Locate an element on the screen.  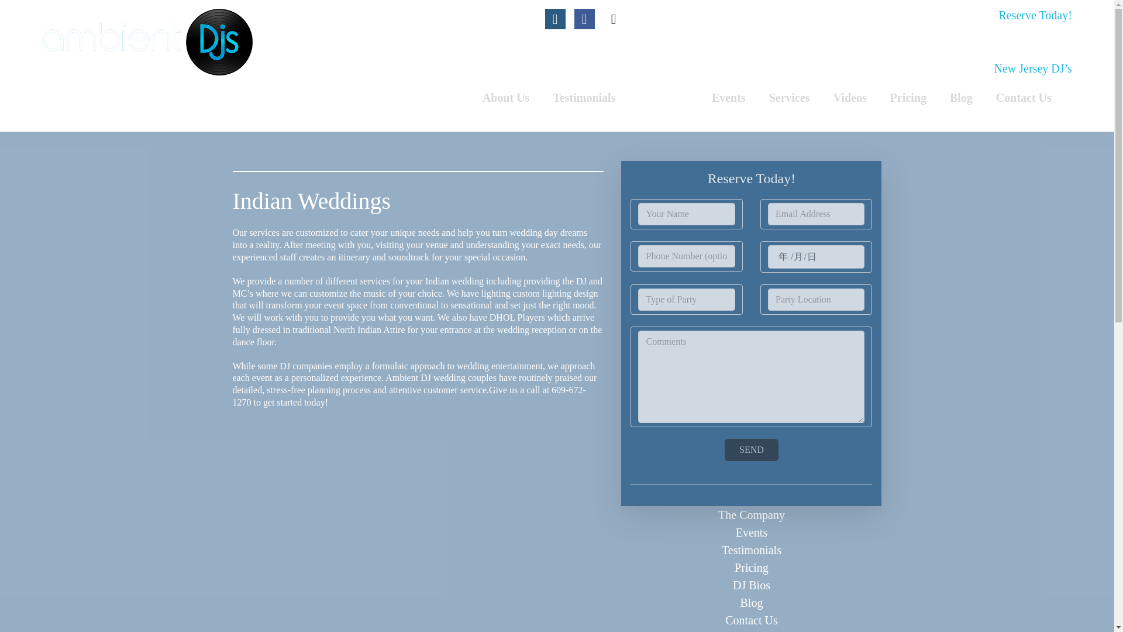
Home is located at coordinates (147, 41).